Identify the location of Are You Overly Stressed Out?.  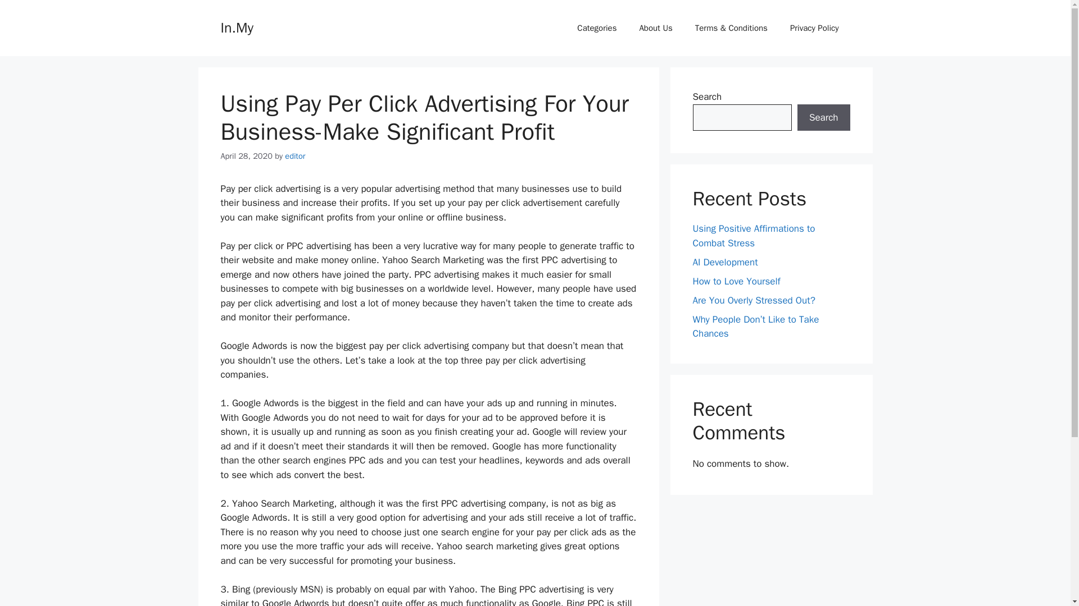
(753, 300).